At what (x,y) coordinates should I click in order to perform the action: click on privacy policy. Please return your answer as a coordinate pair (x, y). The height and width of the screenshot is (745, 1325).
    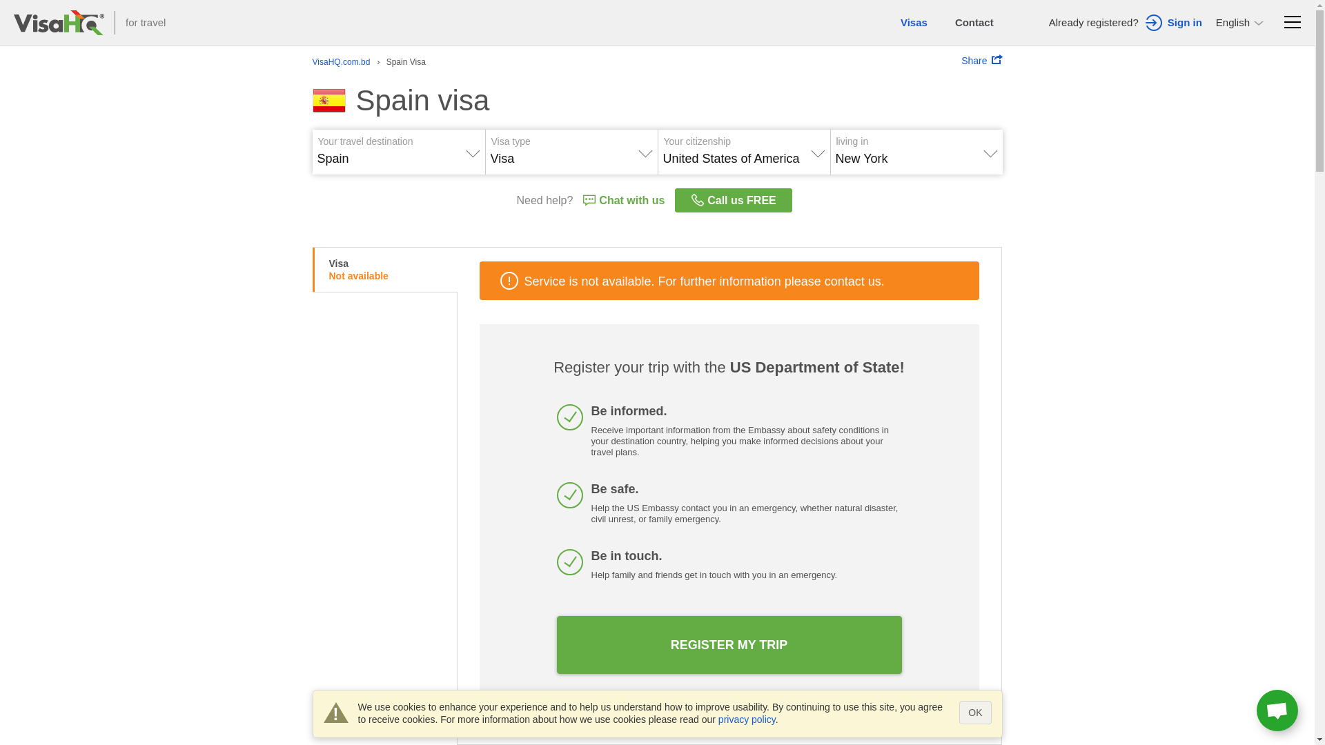
    Looking at the image, I should click on (747, 719).